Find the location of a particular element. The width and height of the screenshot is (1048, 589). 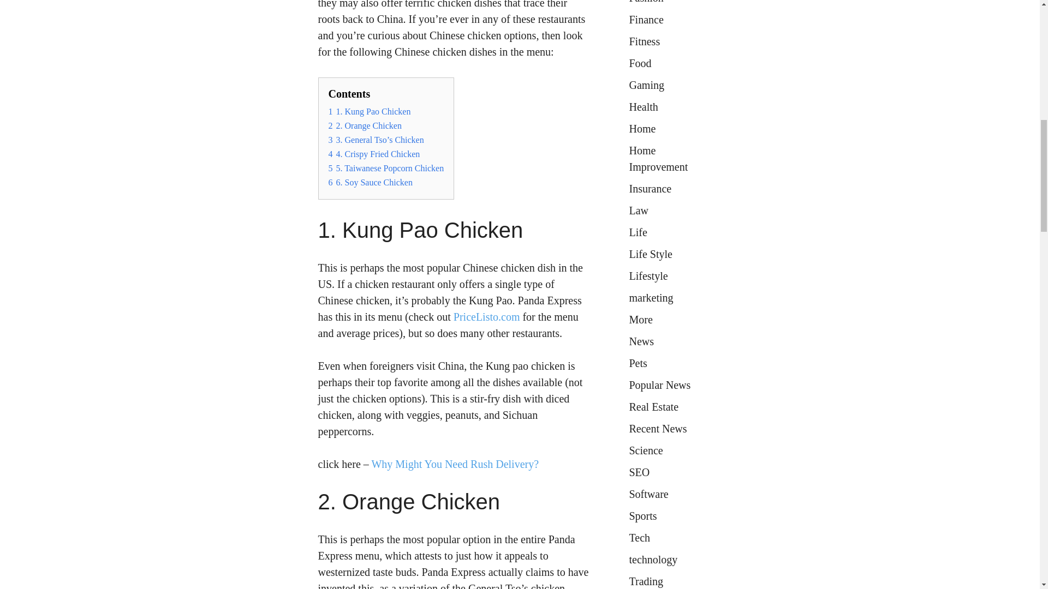

1 1. Kung Pao Chicken is located at coordinates (370, 111).